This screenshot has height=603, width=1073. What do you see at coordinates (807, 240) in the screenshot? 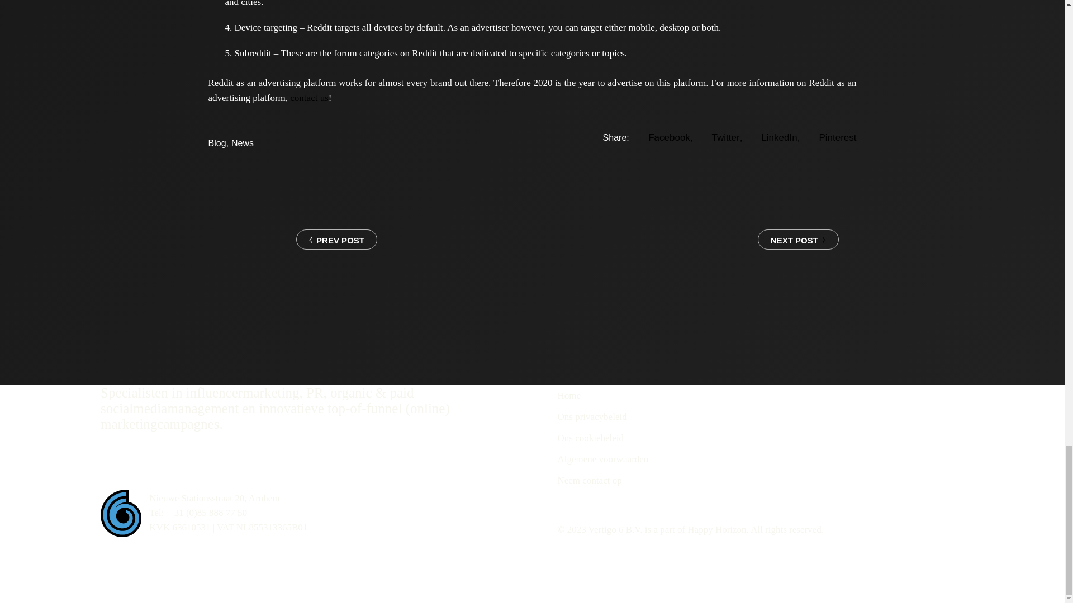
I see `NEXT POST` at bounding box center [807, 240].